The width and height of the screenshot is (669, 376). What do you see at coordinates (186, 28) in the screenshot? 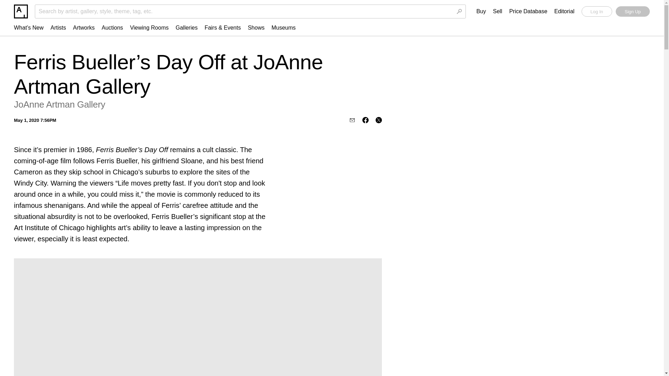
I see `Galleries` at bounding box center [186, 28].